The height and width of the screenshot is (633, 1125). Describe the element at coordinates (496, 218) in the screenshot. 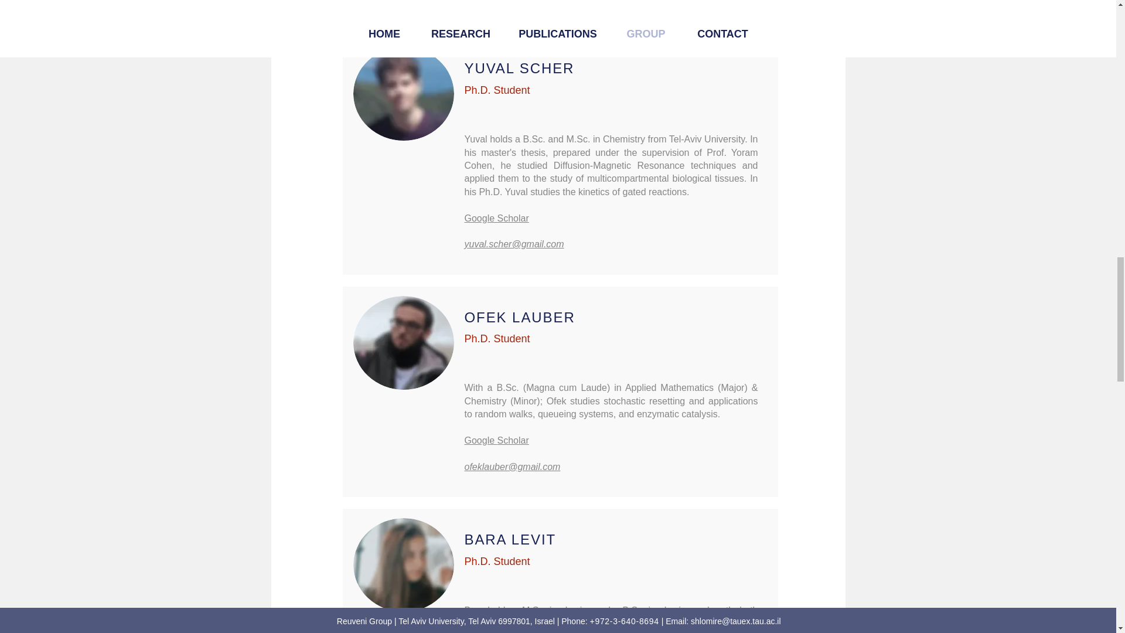

I see `Google Scholar` at that location.